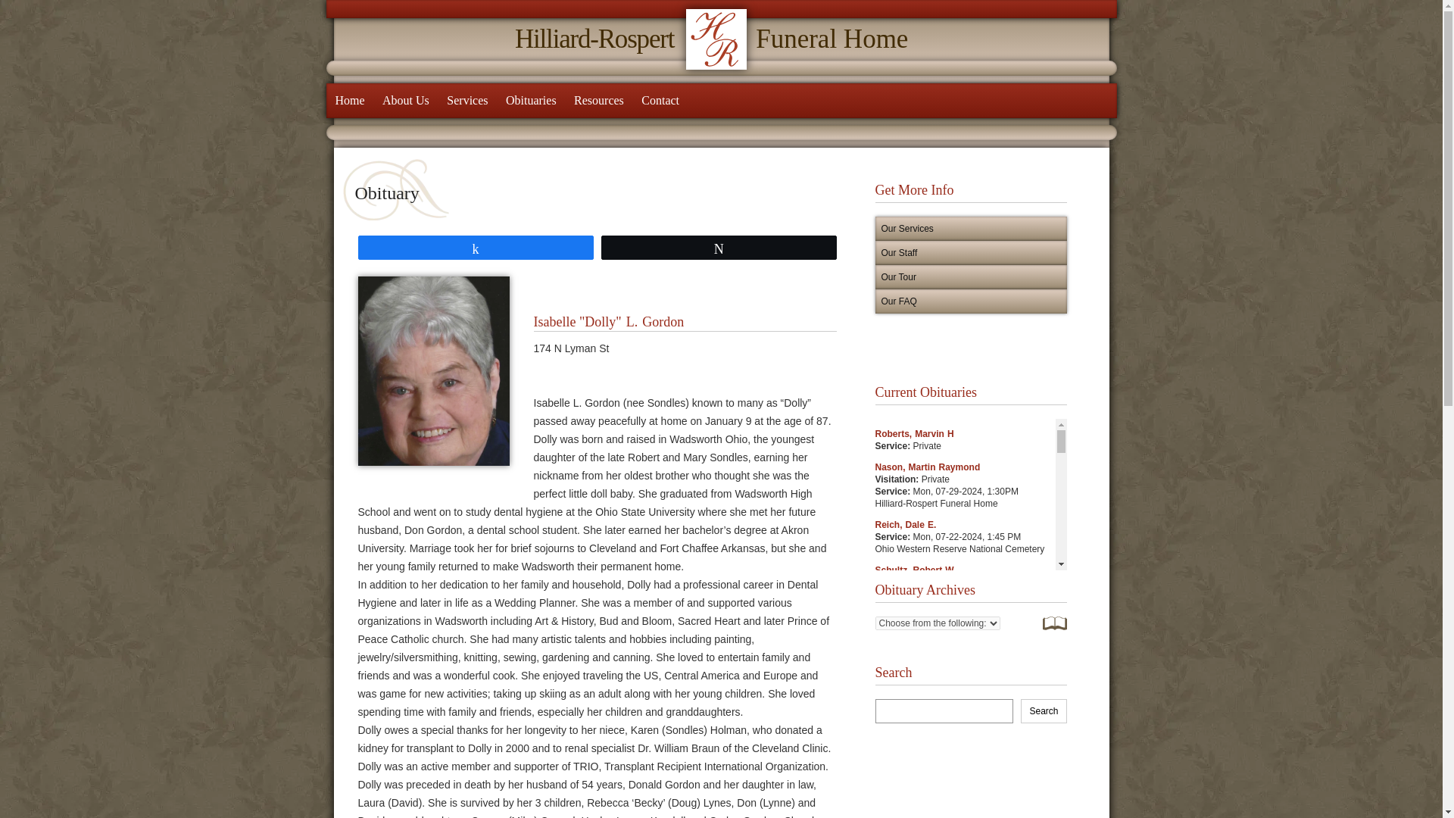  Describe the element at coordinates (971, 252) in the screenshot. I see `Our Staff` at that location.